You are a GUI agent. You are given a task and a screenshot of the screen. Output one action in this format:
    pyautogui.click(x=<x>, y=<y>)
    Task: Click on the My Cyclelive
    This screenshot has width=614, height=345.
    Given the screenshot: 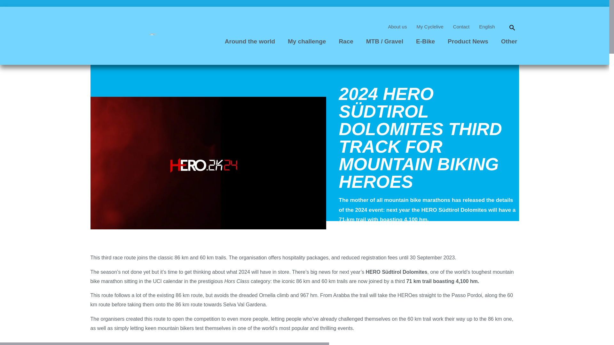 What is the action you would take?
    pyautogui.click(x=430, y=27)
    